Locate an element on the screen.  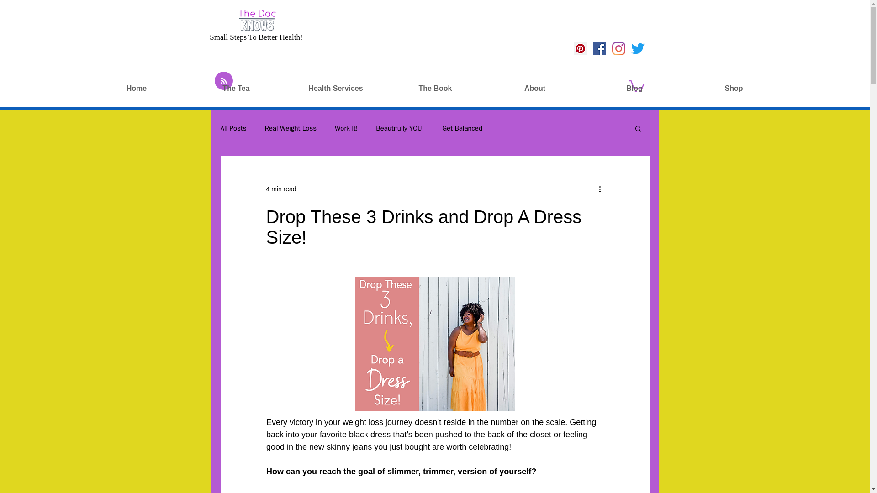
Health Services is located at coordinates (335, 88).